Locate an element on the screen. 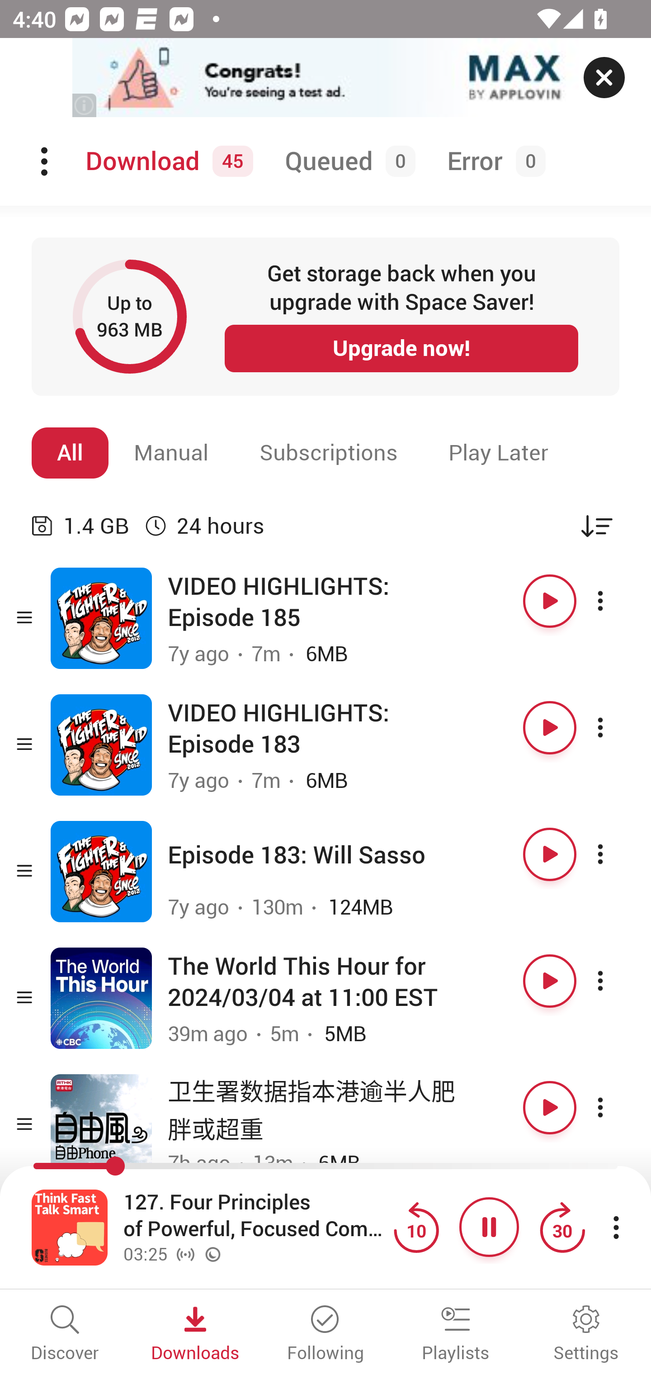 This screenshot has width=651, height=1375. More options is located at coordinates (616, 1107).